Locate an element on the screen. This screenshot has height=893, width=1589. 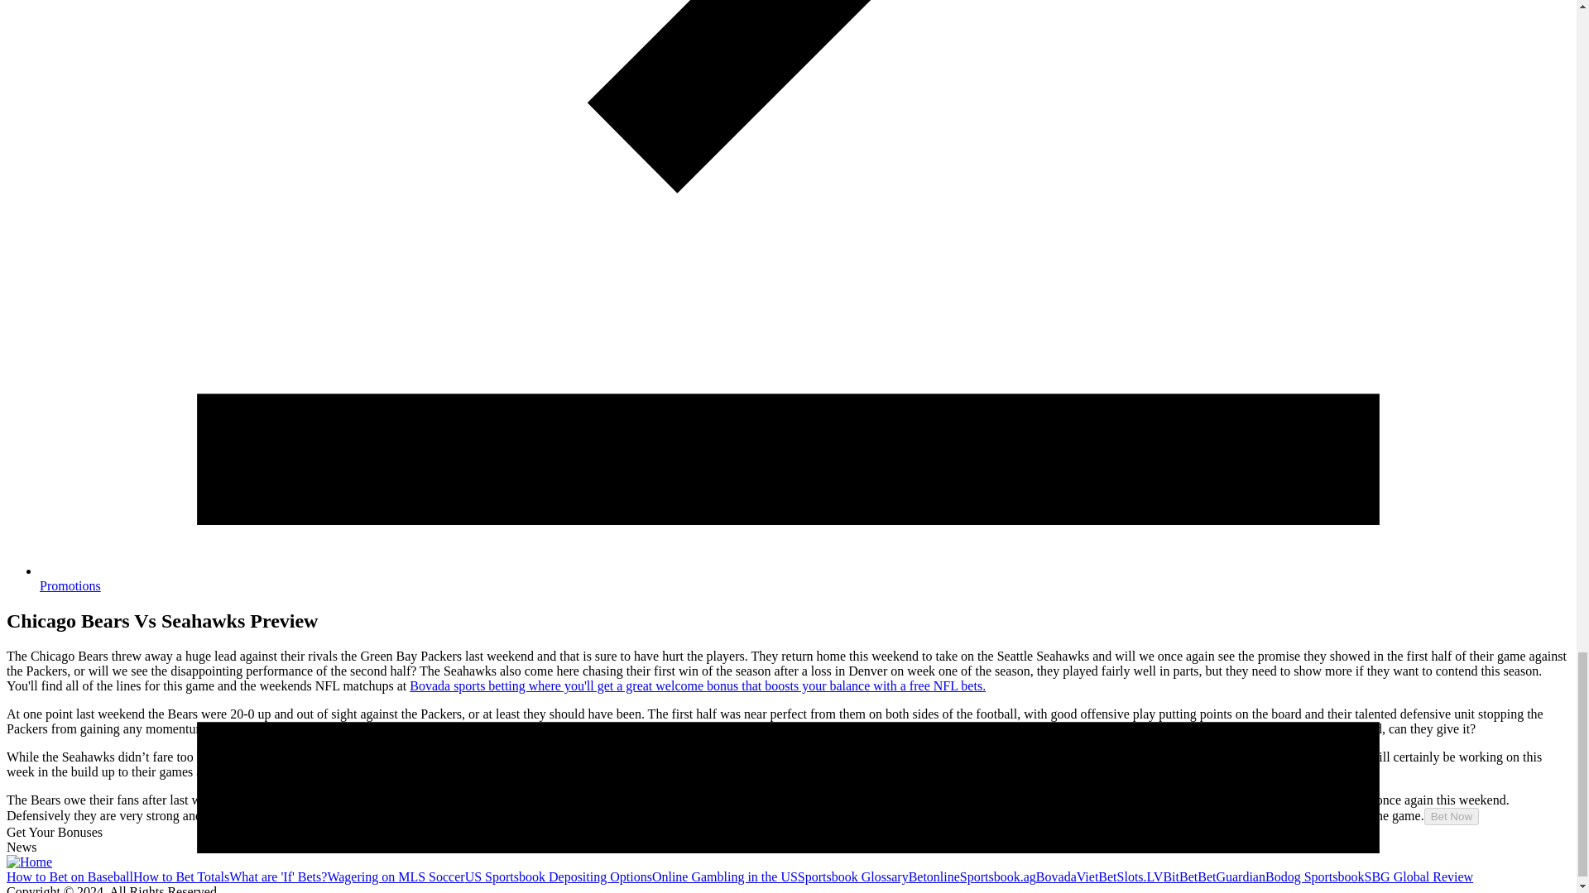
US Sportsbook Depositing Options is located at coordinates (558, 876).